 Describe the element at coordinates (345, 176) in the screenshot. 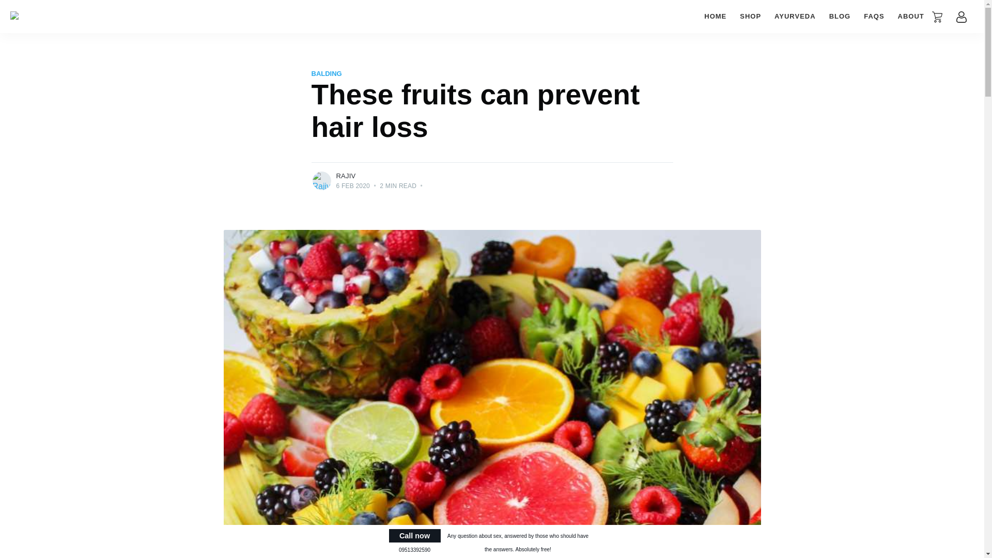

I see `RAJIV` at that location.